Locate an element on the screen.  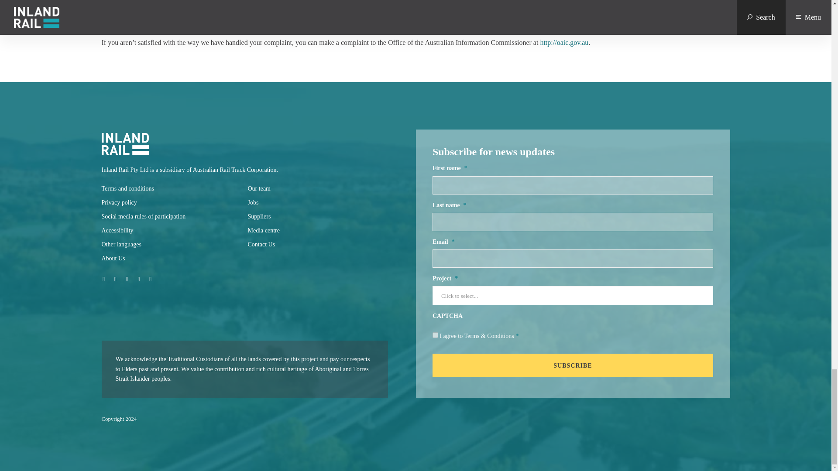
Australian Rail Track Corporation is located at coordinates (234, 170).